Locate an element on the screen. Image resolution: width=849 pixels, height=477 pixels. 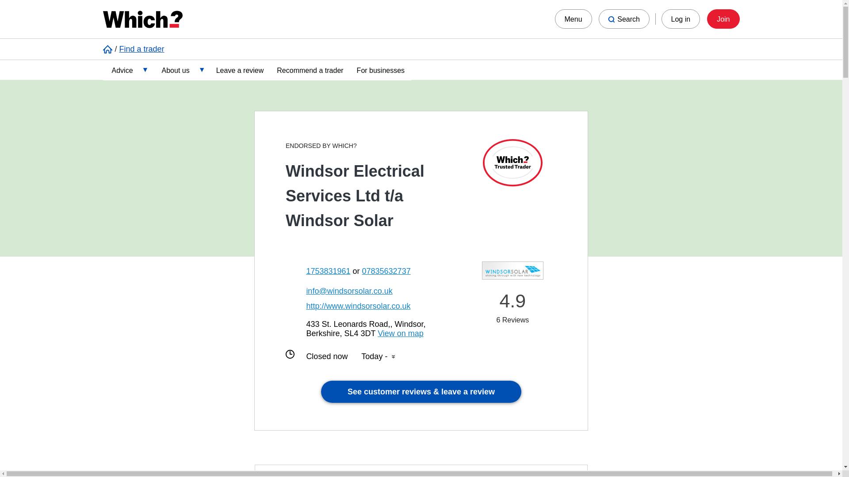
Gardening is located at coordinates (166, 139).